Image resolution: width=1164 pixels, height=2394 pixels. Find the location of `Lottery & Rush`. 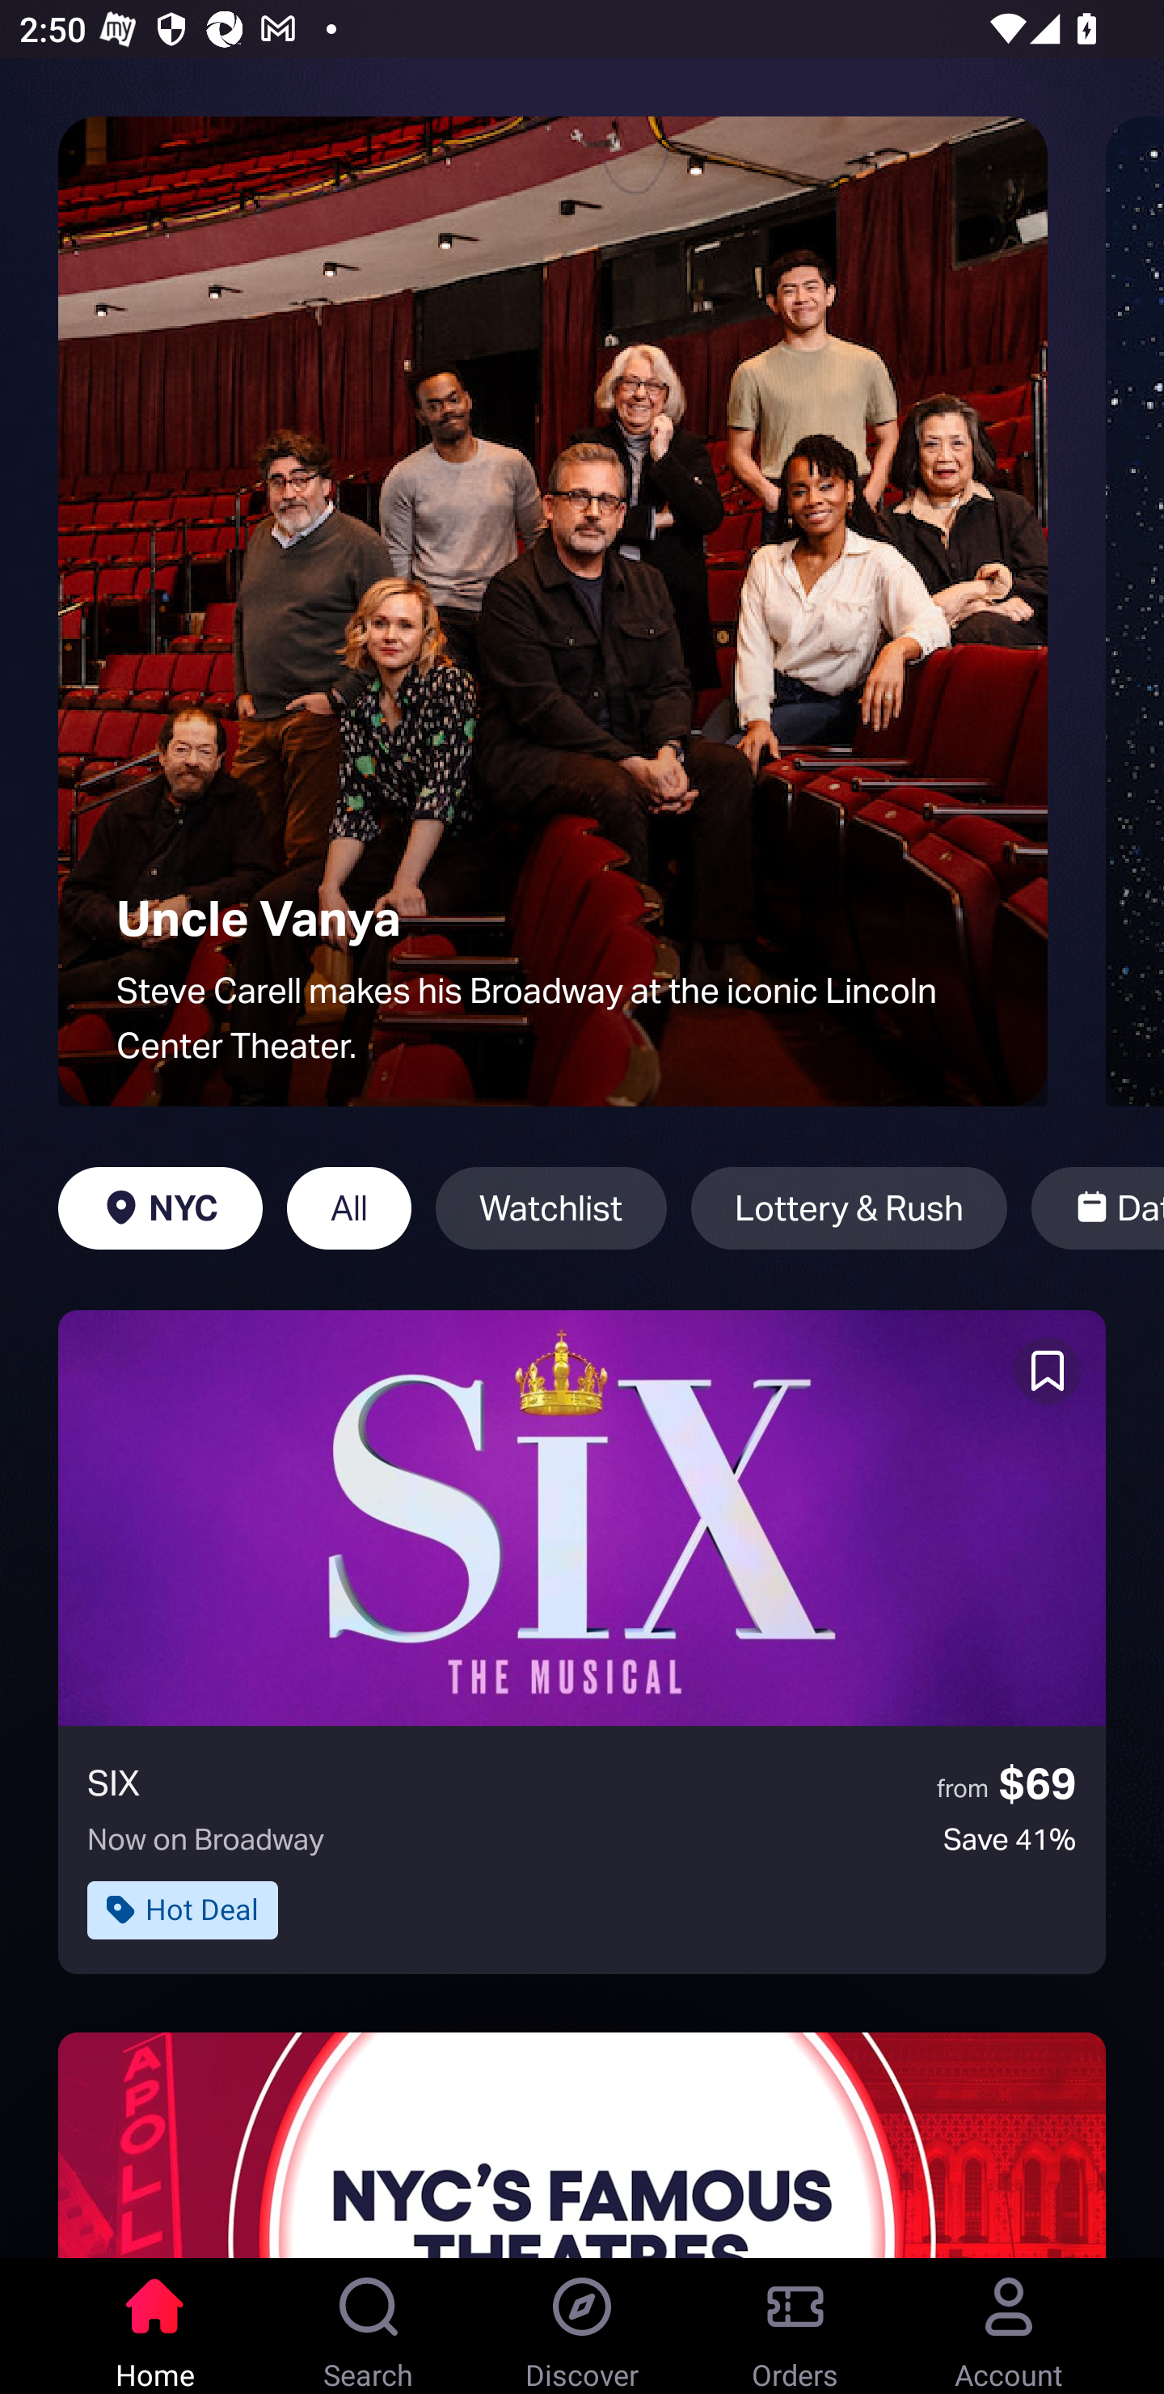

Lottery & Rush is located at coordinates (849, 1208).